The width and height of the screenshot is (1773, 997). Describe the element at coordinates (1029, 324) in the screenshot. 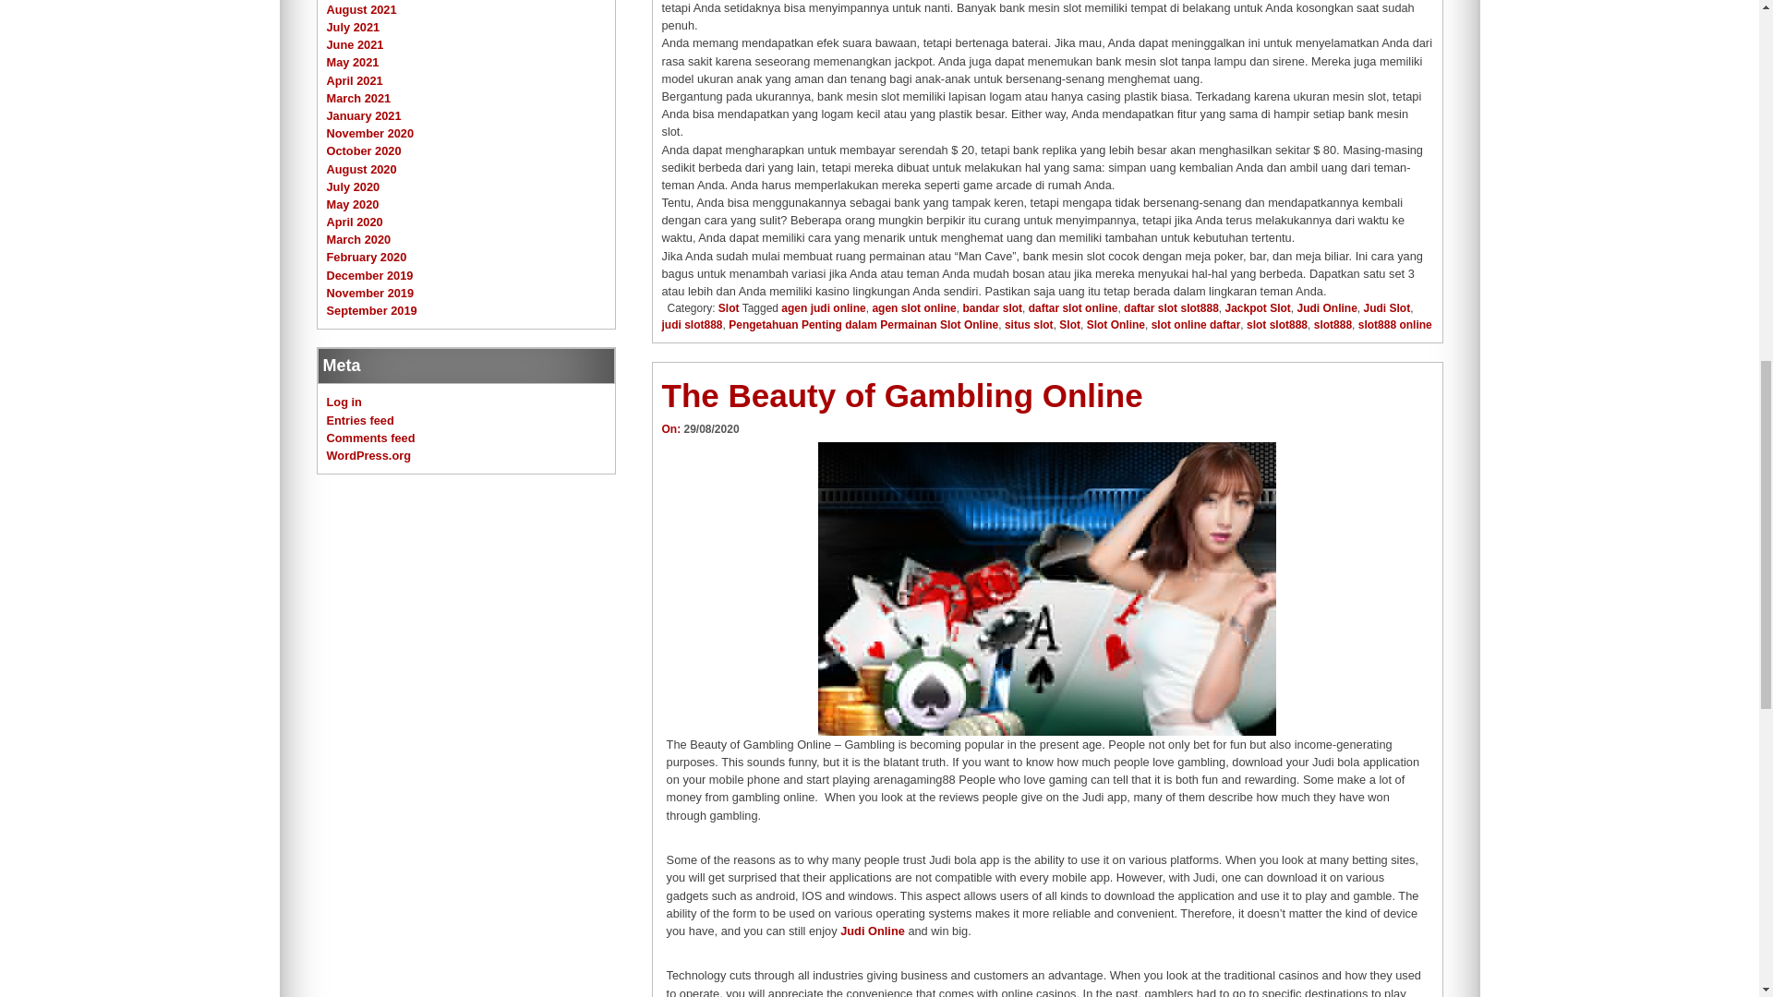

I see `situs slot` at that location.